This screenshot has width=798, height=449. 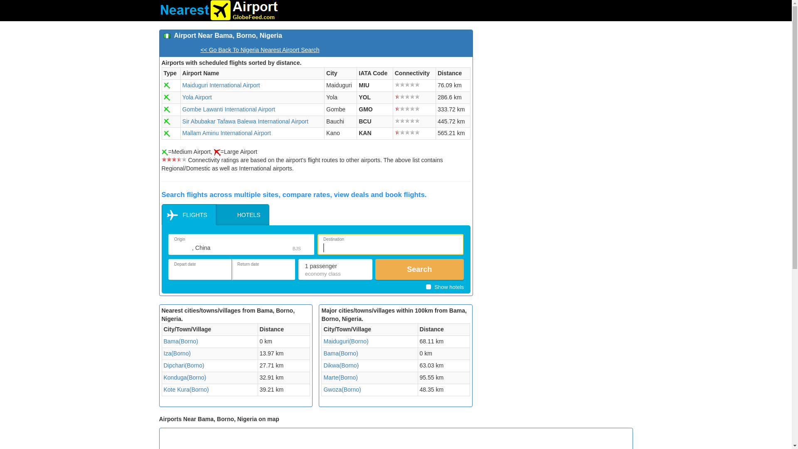 I want to click on Search, so click(x=419, y=269).